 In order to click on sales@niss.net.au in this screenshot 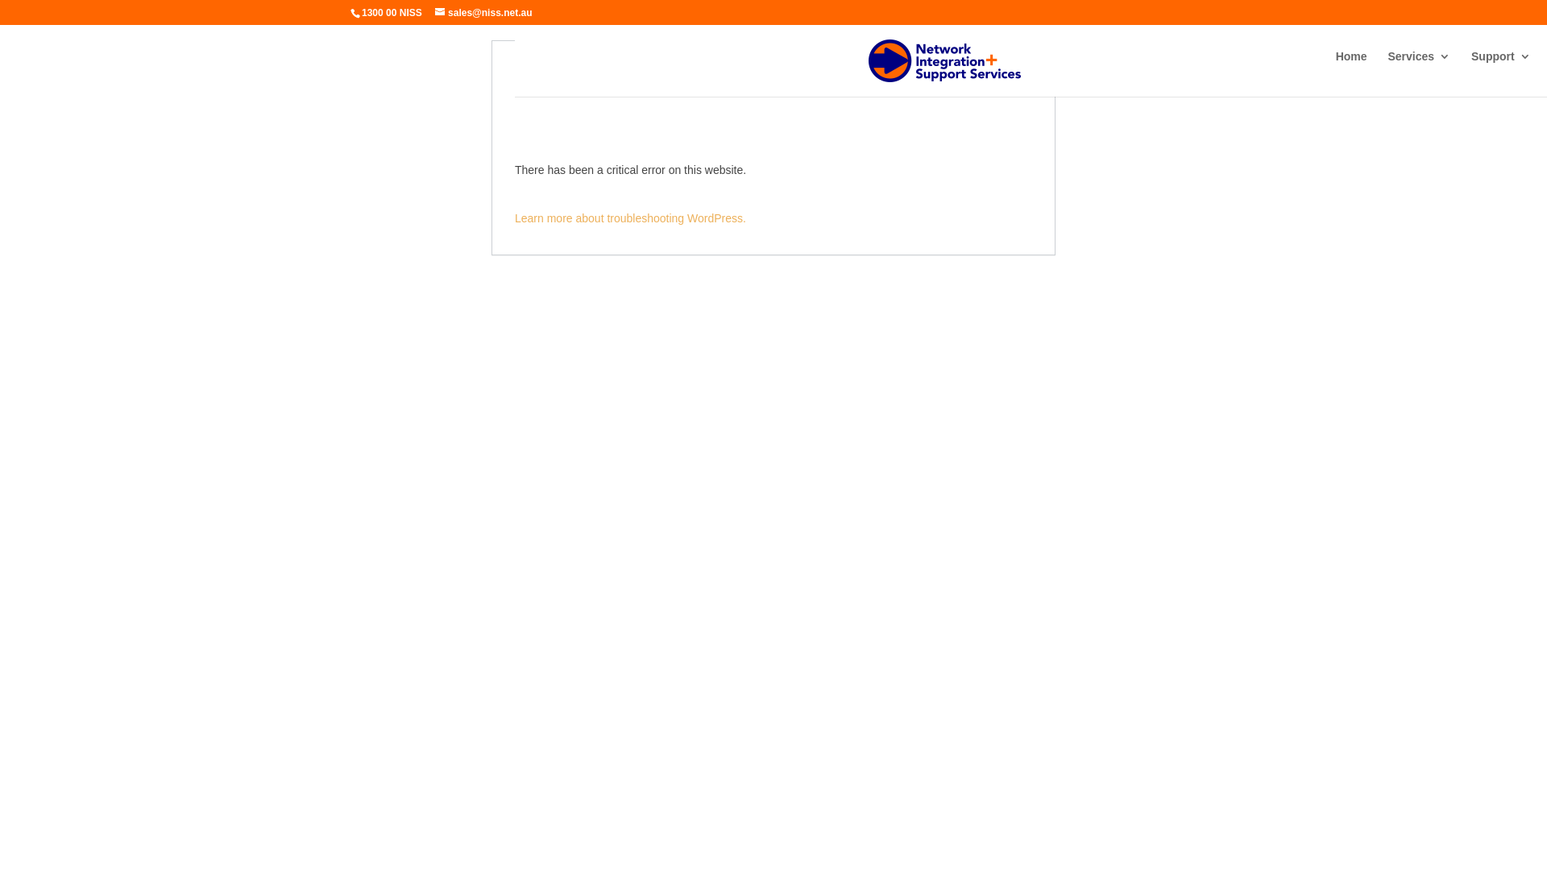, I will do `click(483, 13)`.